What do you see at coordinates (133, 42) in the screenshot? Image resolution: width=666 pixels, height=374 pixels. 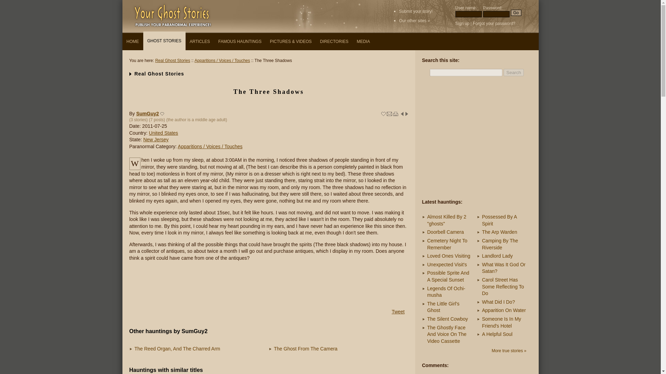 I see `HOME` at bounding box center [133, 42].